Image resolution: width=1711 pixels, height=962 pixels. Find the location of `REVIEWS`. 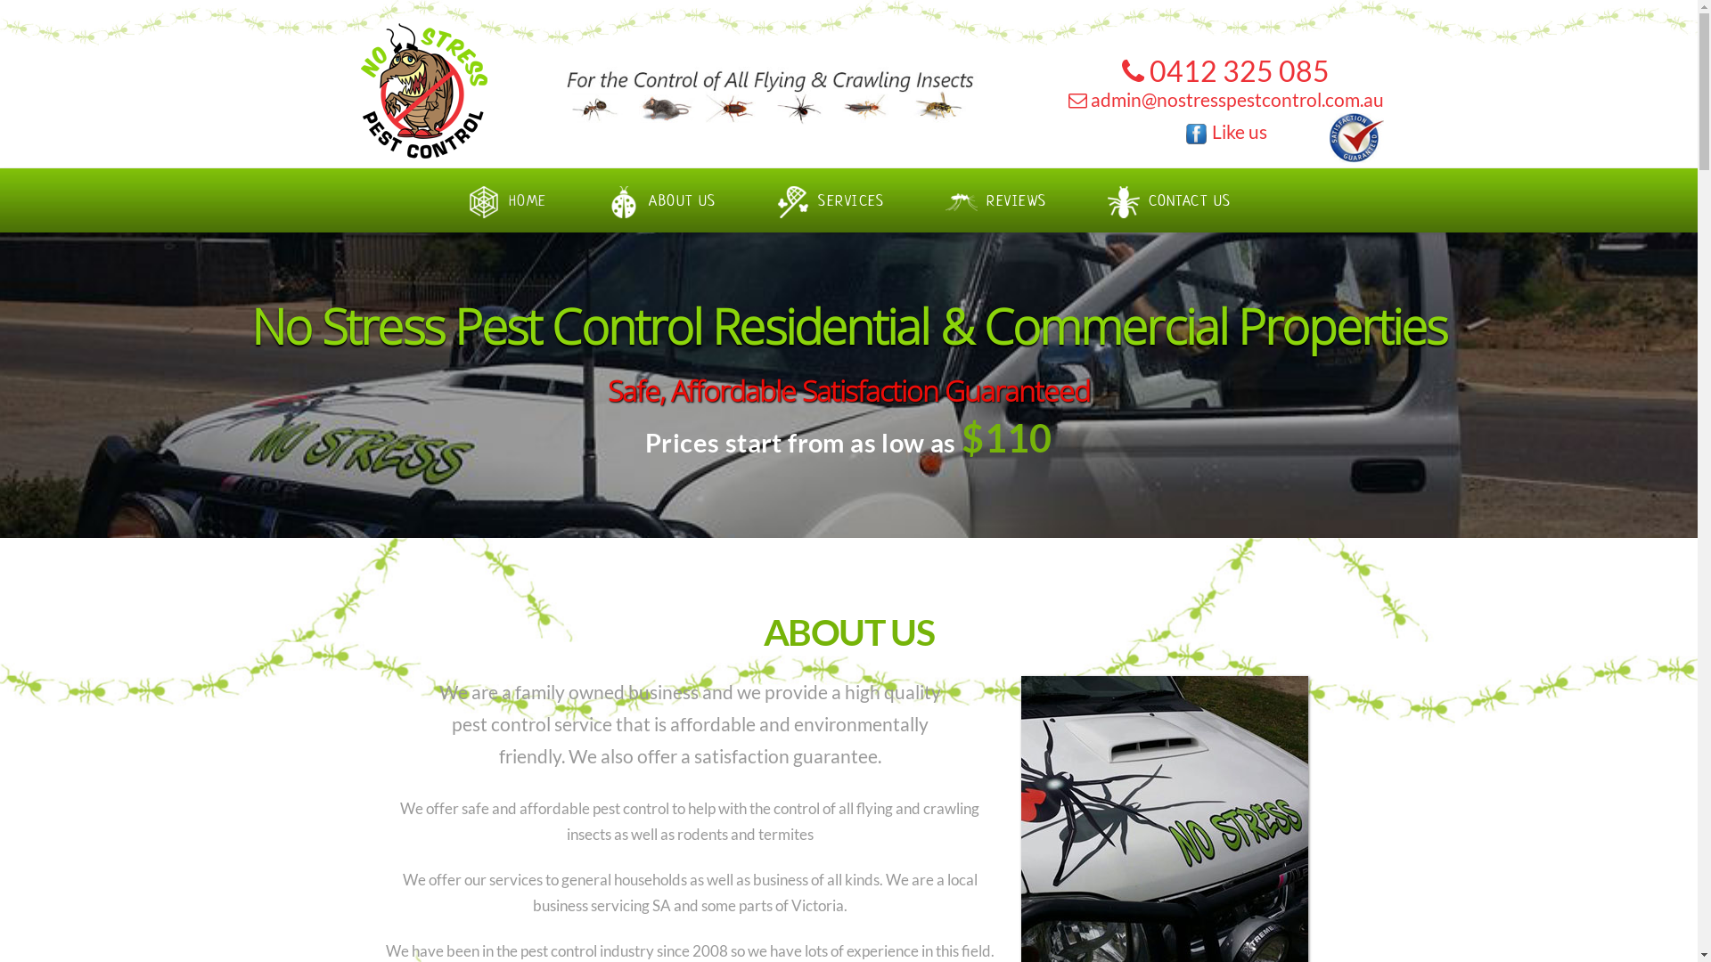

REVIEWS is located at coordinates (995, 191).